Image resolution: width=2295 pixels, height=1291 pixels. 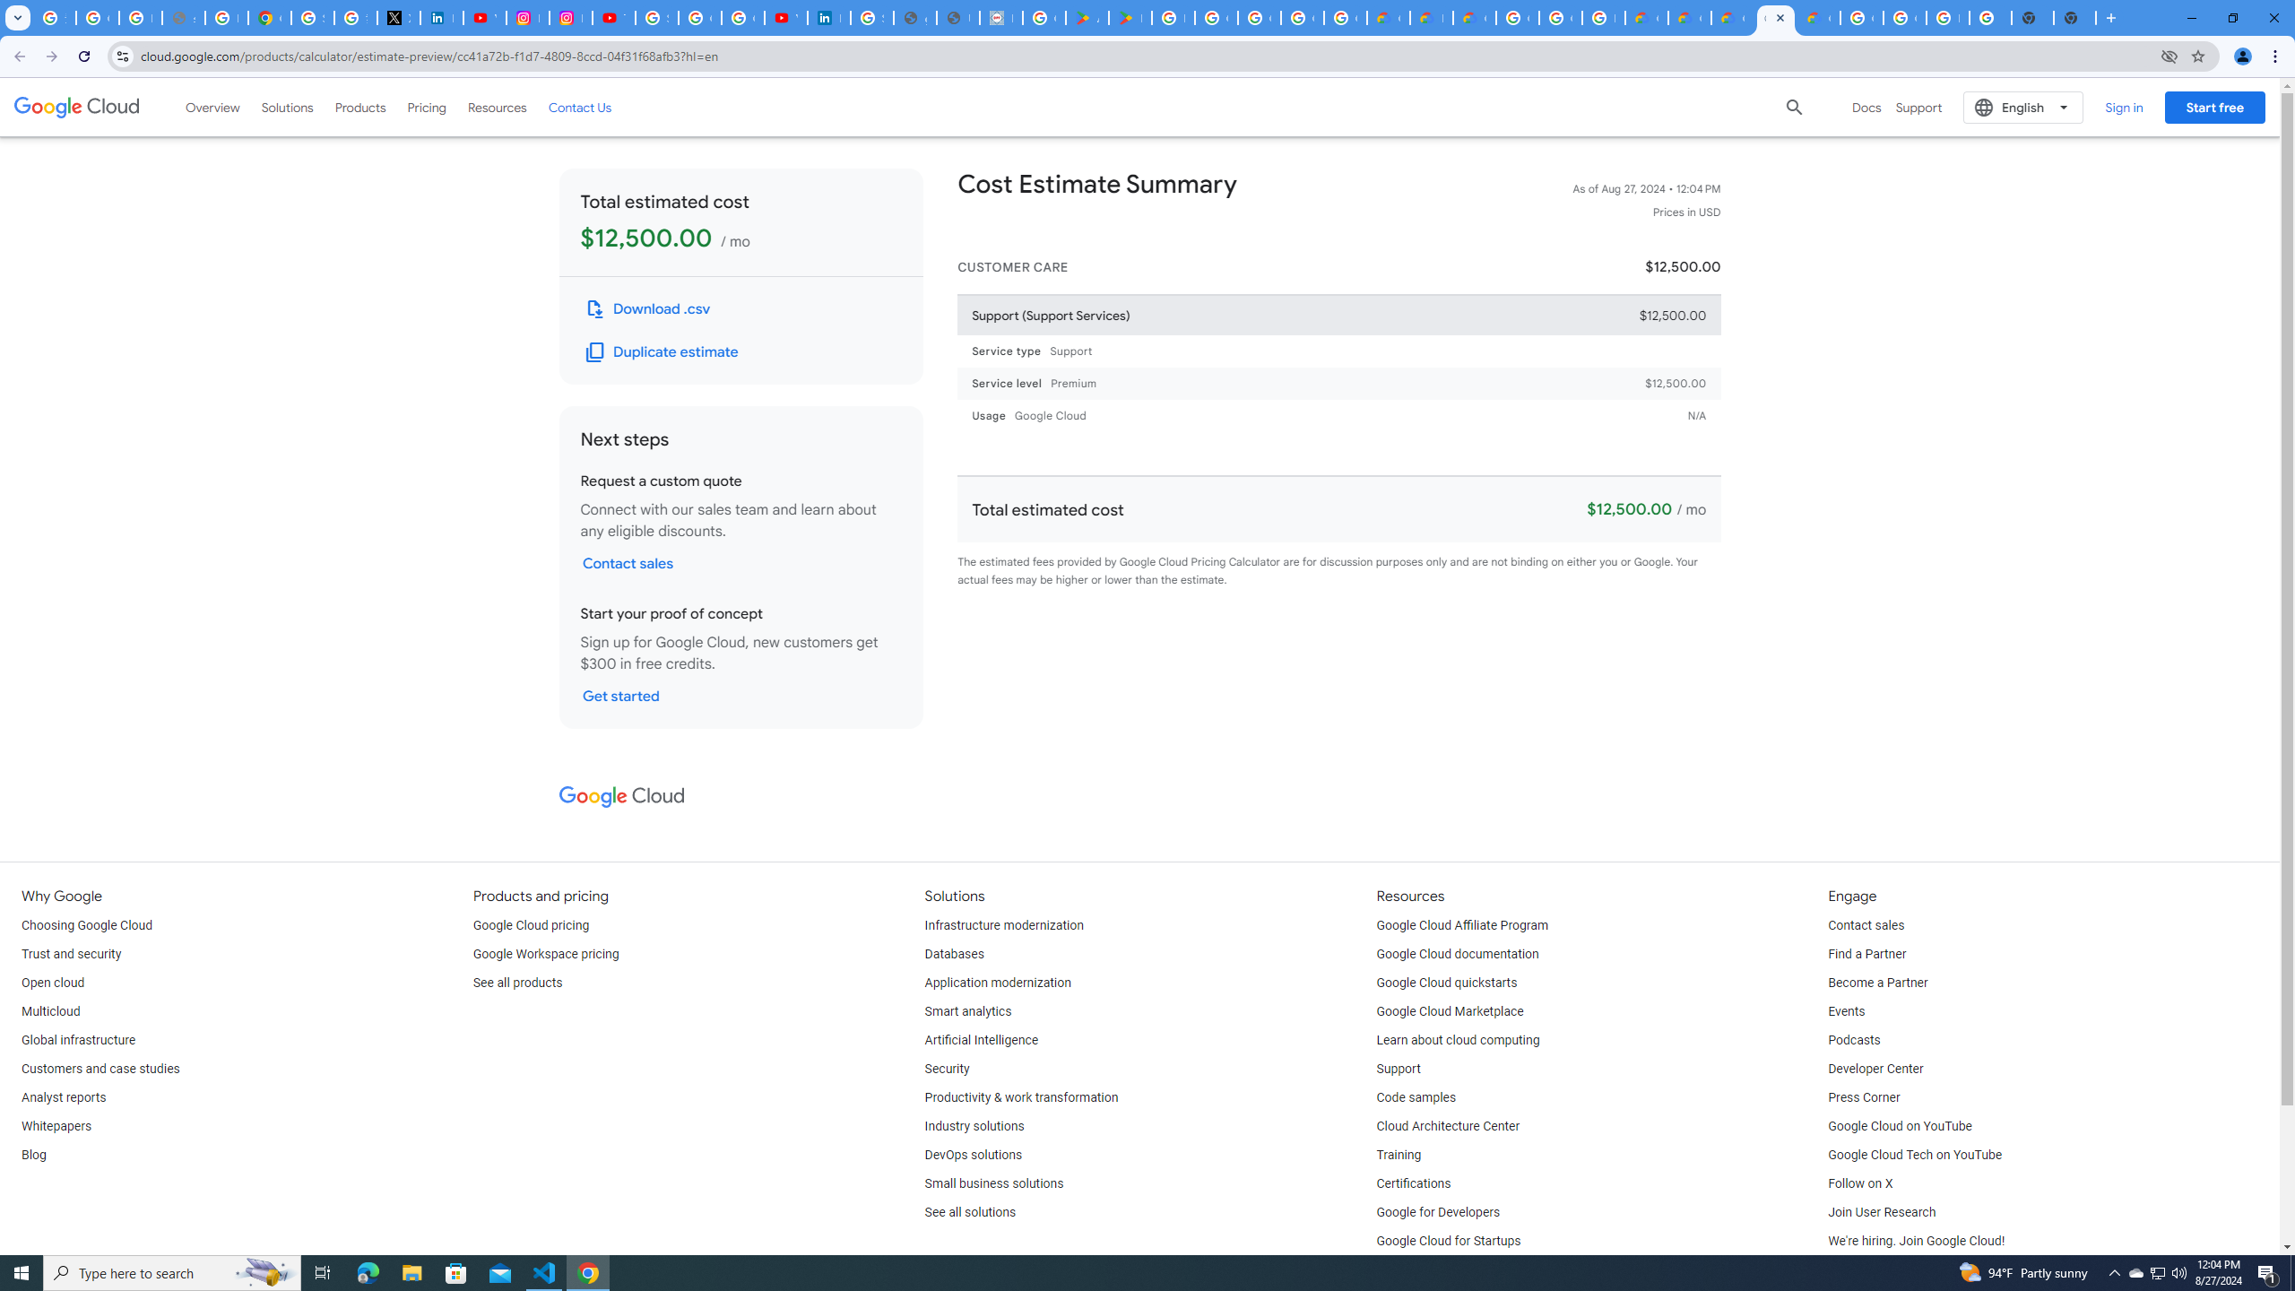 I want to click on Google Cloud Pricing Calculator, so click(x=1689, y=18).